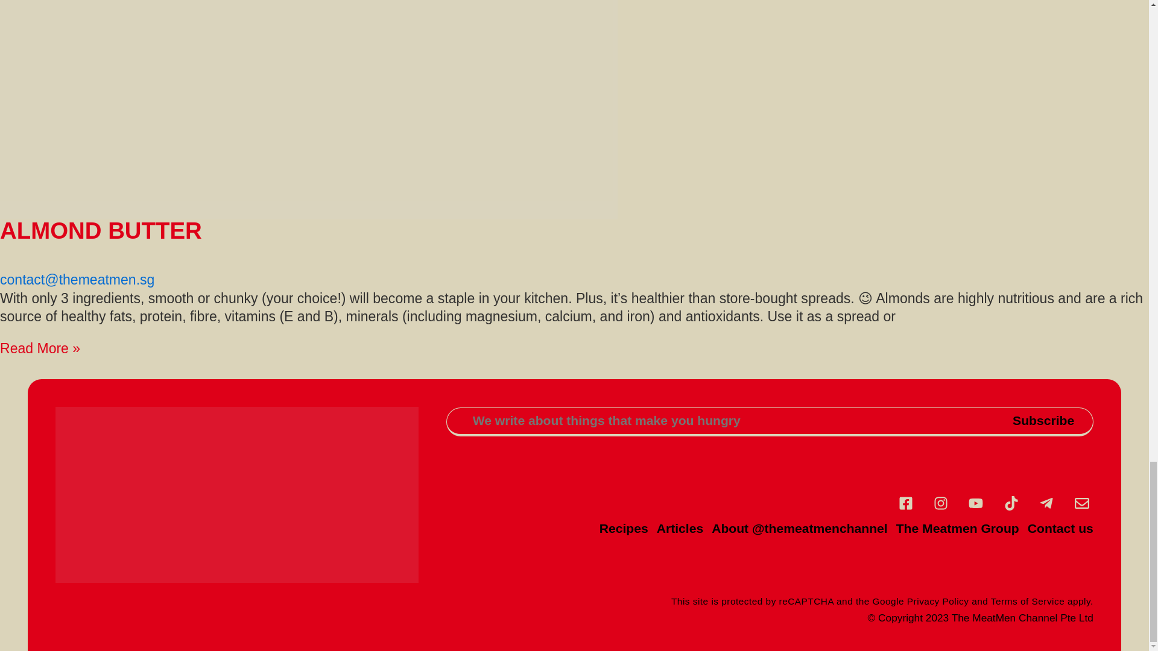 This screenshot has width=1158, height=651. What do you see at coordinates (1060, 528) in the screenshot?
I see `Contact us` at bounding box center [1060, 528].